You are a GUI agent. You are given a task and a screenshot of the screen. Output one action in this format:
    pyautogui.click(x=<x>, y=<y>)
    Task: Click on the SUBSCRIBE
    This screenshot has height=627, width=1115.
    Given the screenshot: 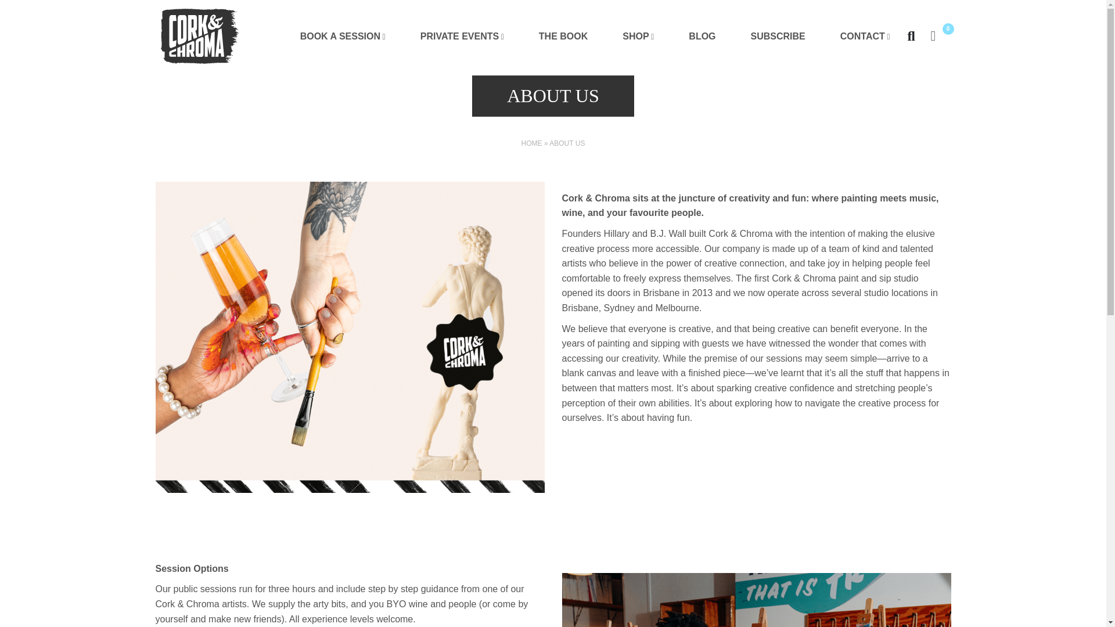 What is the action you would take?
    pyautogui.click(x=778, y=37)
    